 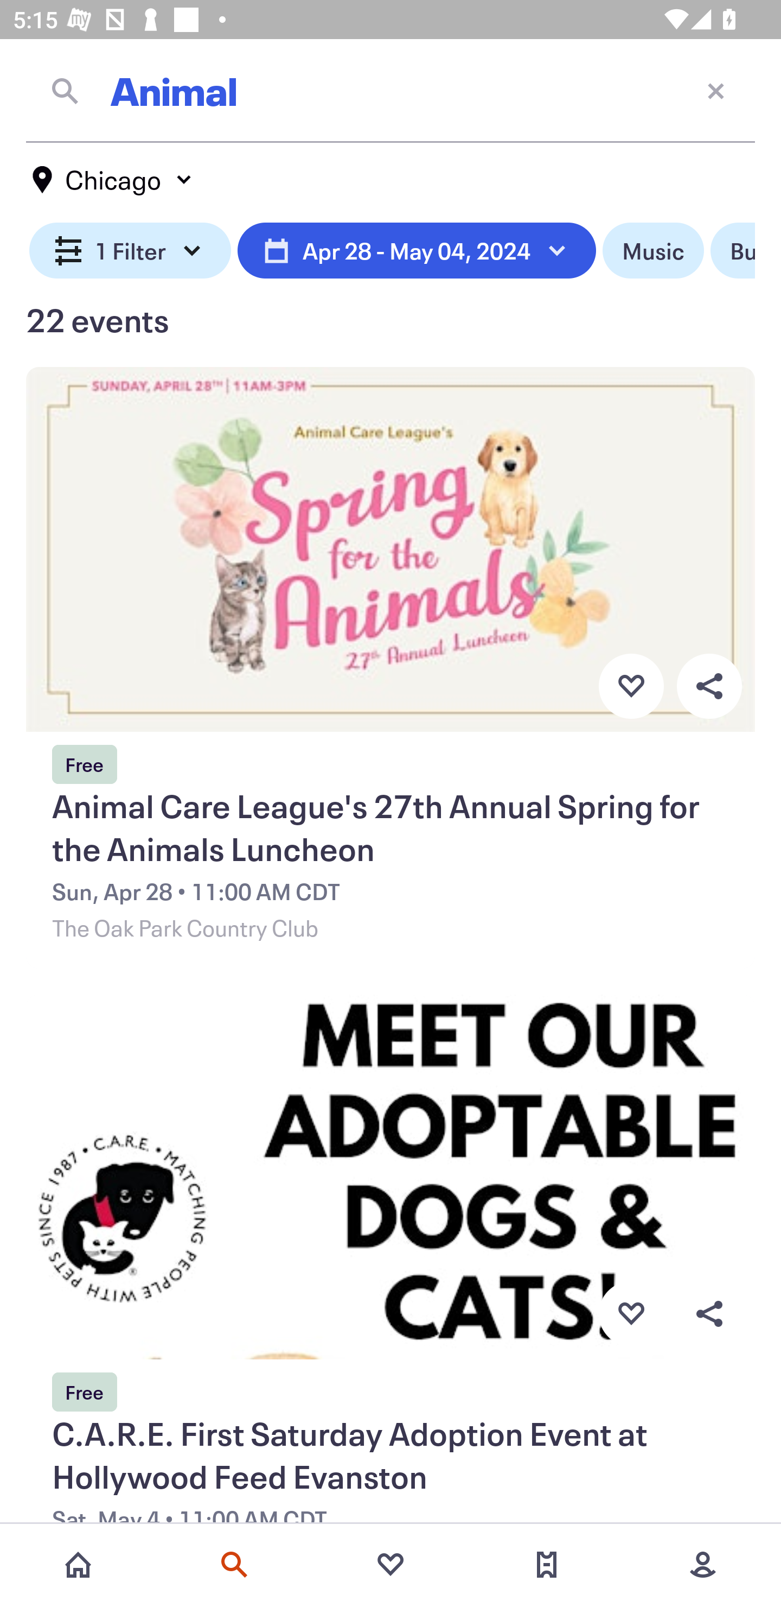 I want to click on Favorite button, so click(x=631, y=686).